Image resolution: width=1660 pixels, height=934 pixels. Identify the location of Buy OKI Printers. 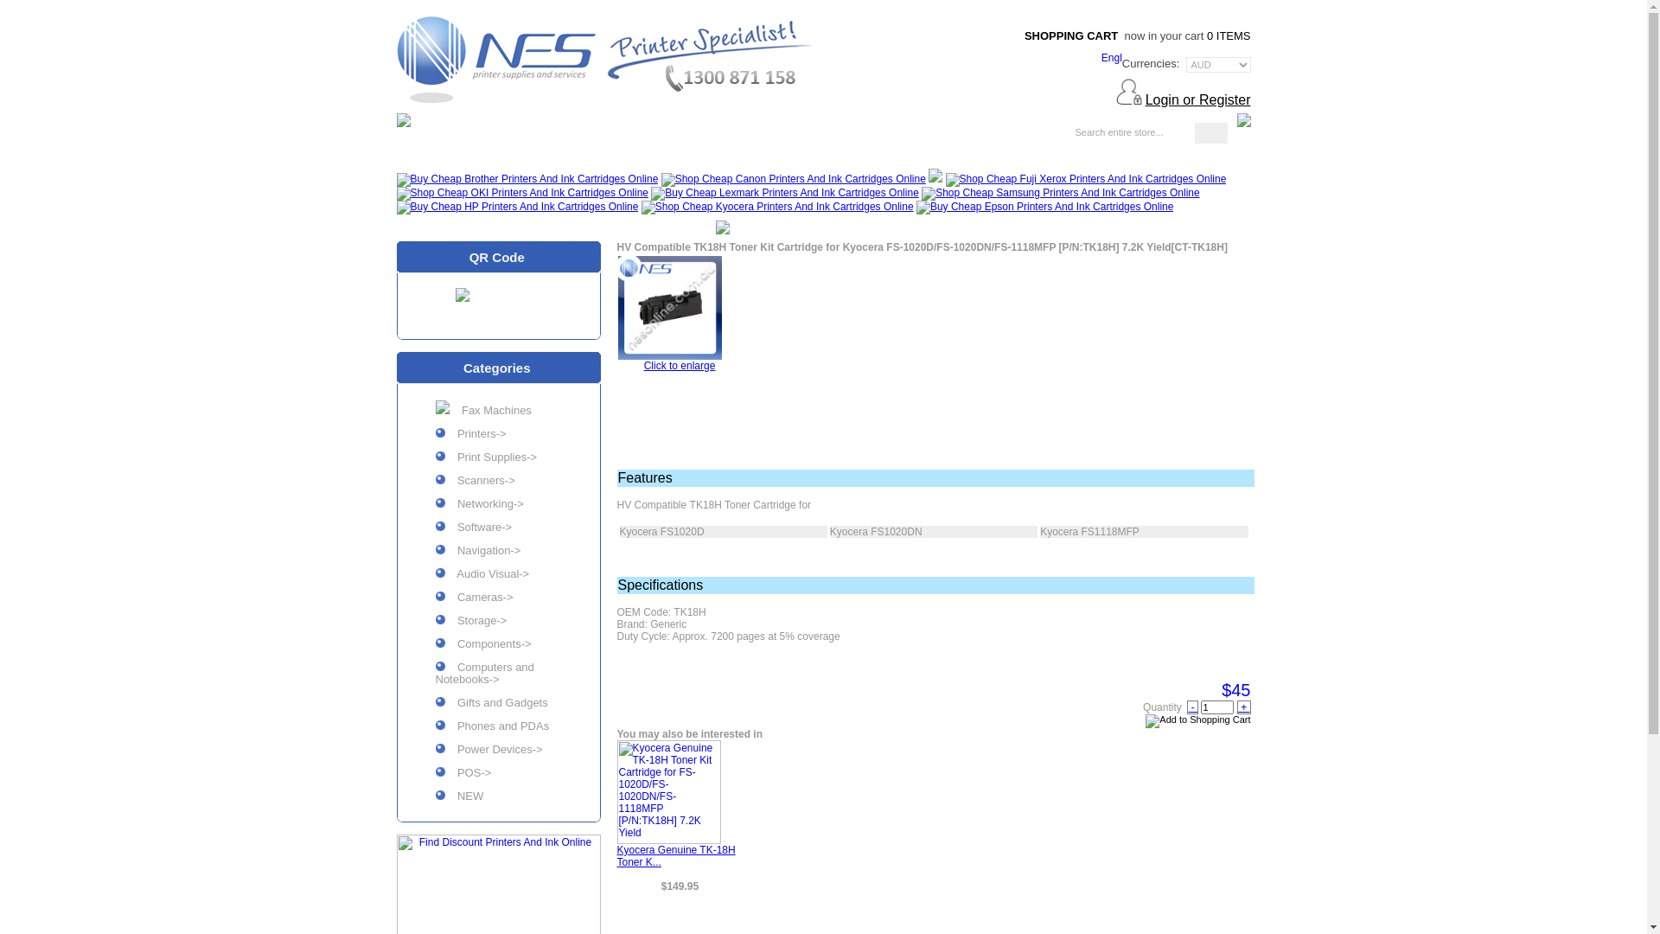
(522, 194).